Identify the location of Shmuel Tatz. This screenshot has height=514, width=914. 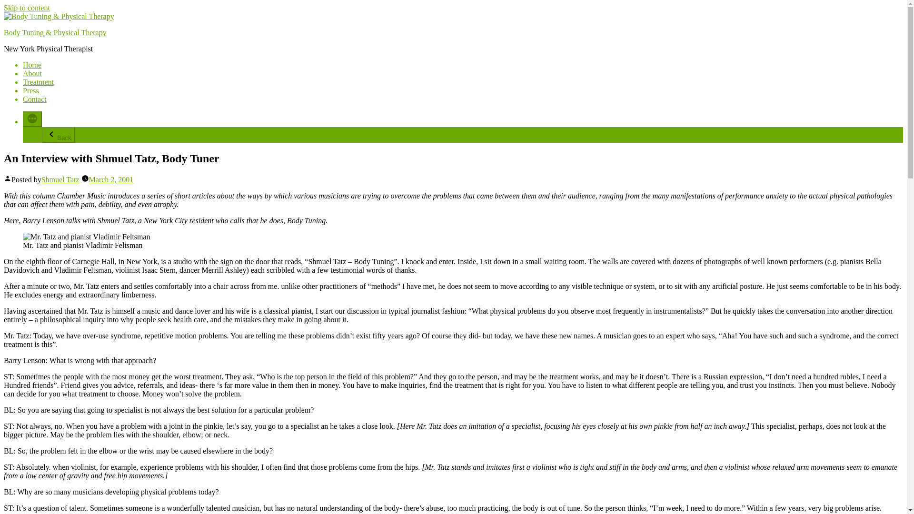
(60, 179).